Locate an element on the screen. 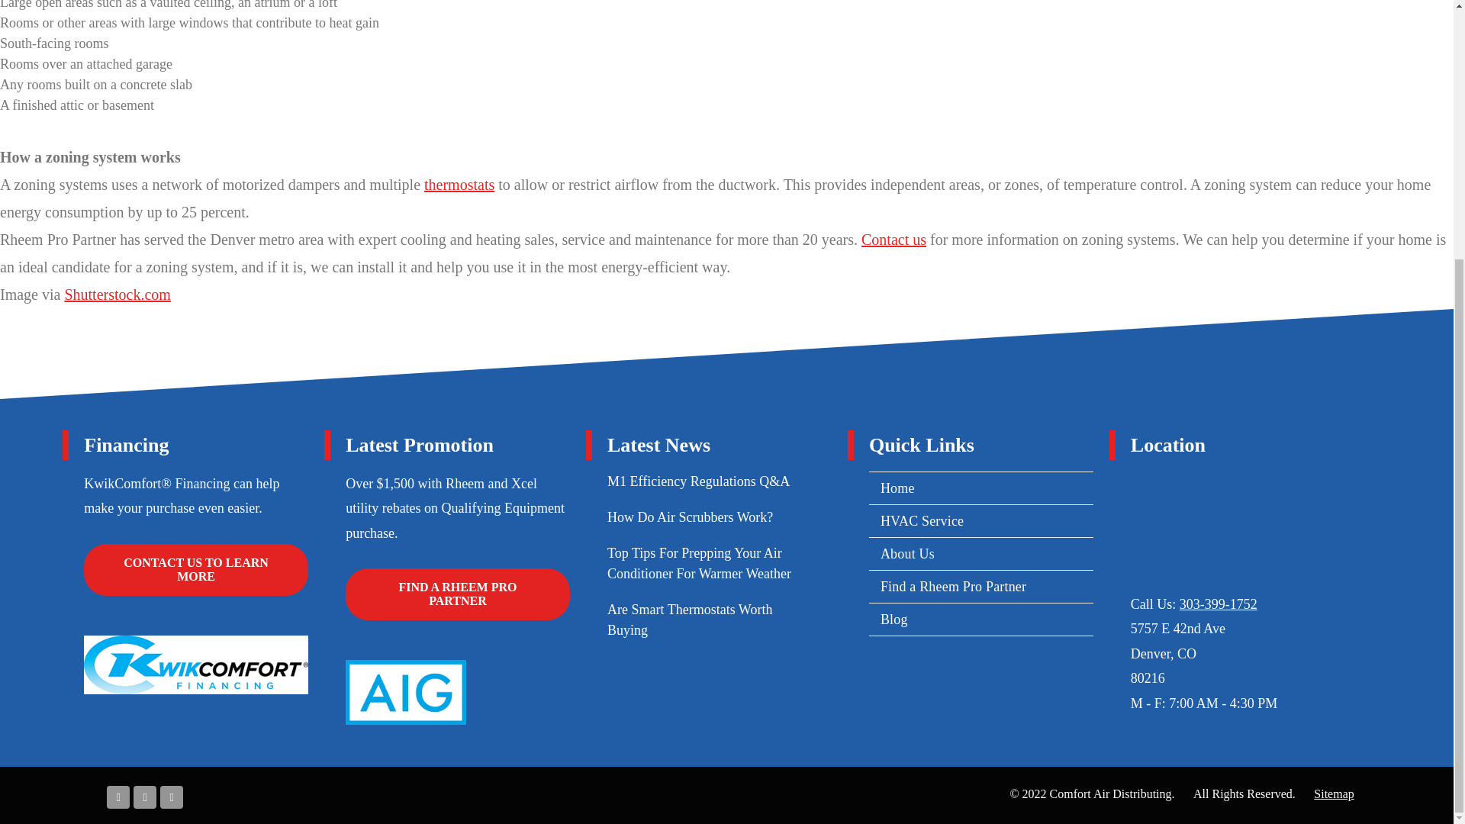 The image size is (1465, 824). About Us is located at coordinates (980, 554).